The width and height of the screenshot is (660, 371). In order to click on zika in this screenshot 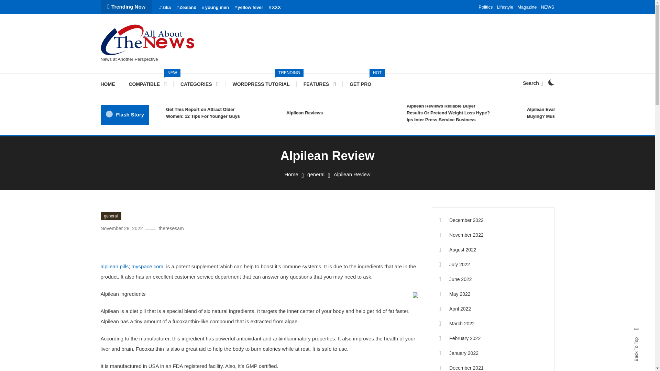, I will do `click(532, 83)`.